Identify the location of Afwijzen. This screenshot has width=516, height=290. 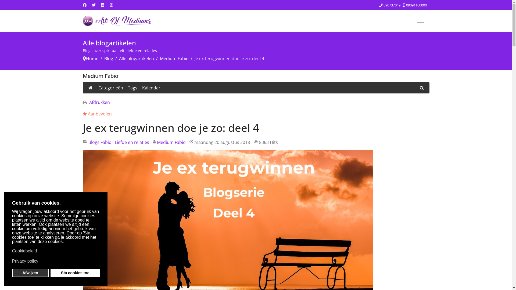
(30, 273).